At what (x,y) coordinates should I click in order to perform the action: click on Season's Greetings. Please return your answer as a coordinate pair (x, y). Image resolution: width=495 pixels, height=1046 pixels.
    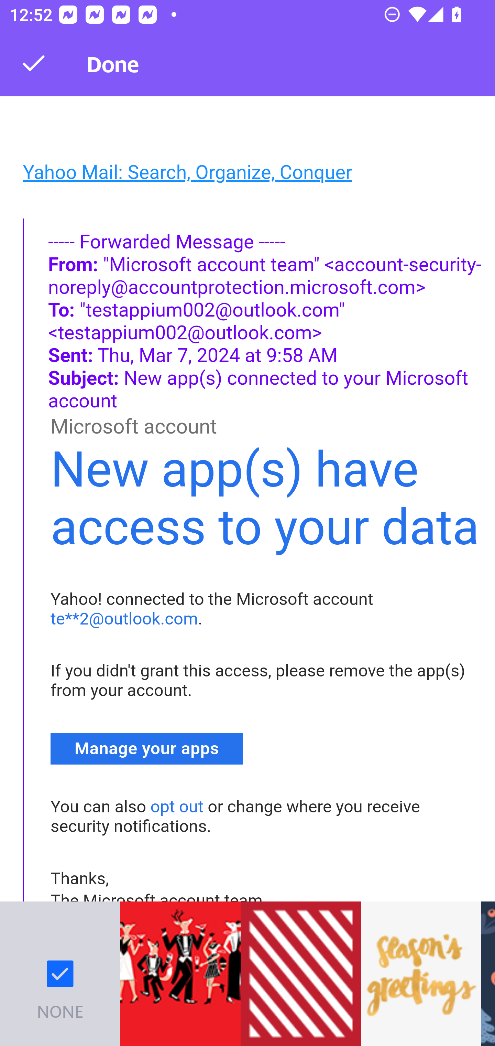
    Looking at the image, I should click on (421, 974).